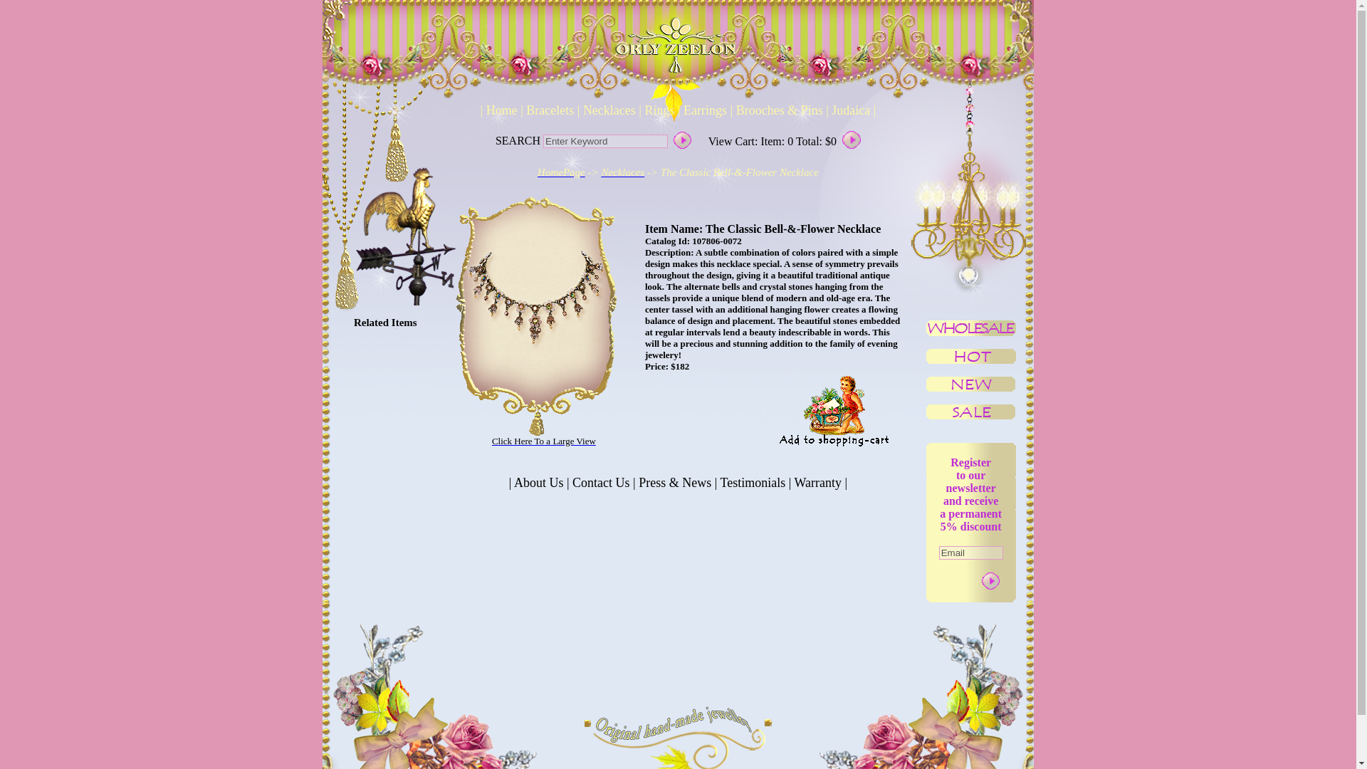  I want to click on Warranty, so click(817, 483).